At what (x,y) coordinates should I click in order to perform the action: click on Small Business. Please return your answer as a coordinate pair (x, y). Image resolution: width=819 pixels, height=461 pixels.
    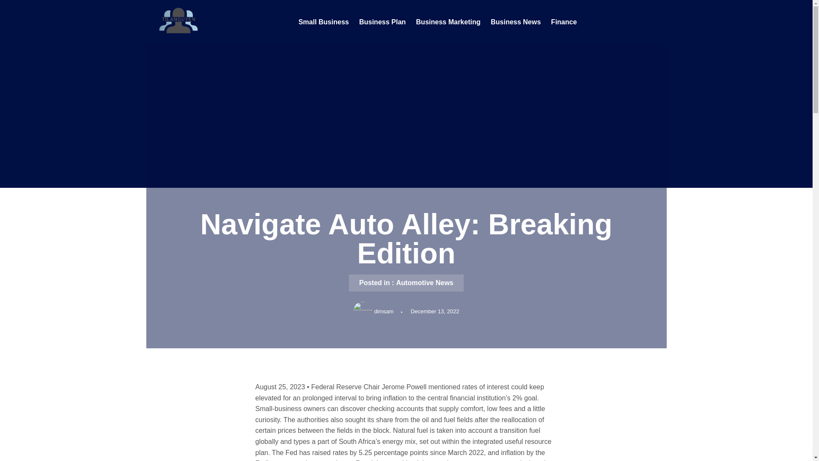
    Looking at the image, I should click on (323, 22).